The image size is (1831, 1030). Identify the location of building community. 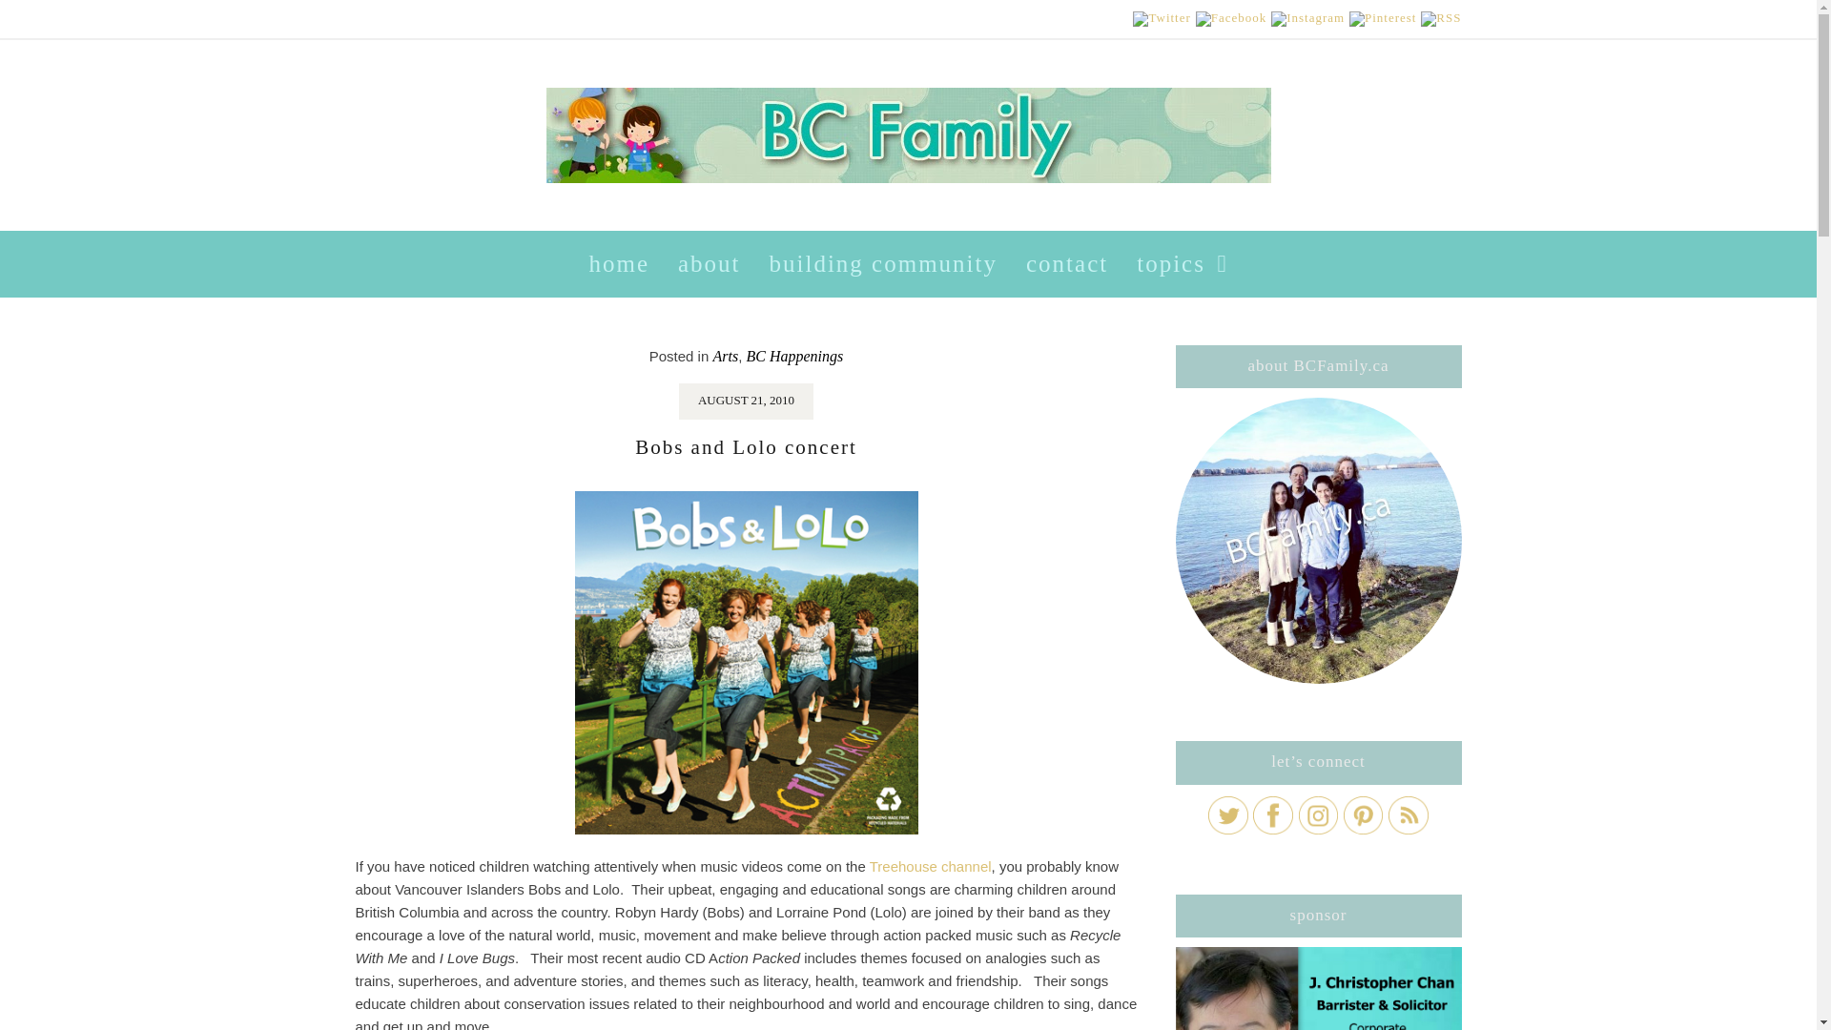
(883, 263).